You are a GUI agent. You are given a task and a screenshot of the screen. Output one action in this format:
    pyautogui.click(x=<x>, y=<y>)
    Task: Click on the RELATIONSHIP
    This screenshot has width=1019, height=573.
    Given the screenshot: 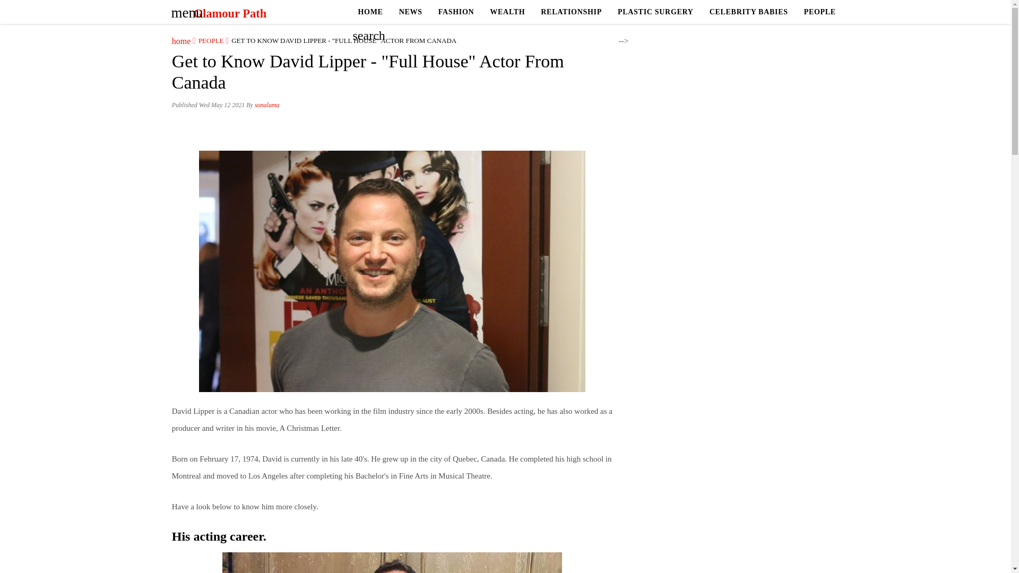 What is the action you would take?
    pyautogui.click(x=571, y=12)
    